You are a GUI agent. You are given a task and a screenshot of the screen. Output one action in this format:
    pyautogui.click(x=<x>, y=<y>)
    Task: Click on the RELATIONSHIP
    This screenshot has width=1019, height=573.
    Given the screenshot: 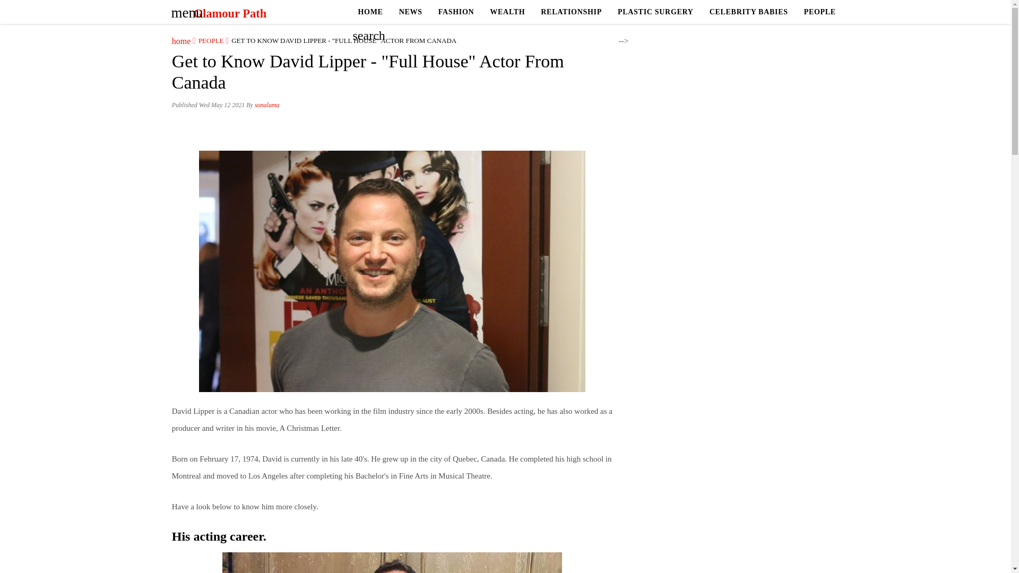 What is the action you would take?
    pyautogui.click(x=571, y=12)
    